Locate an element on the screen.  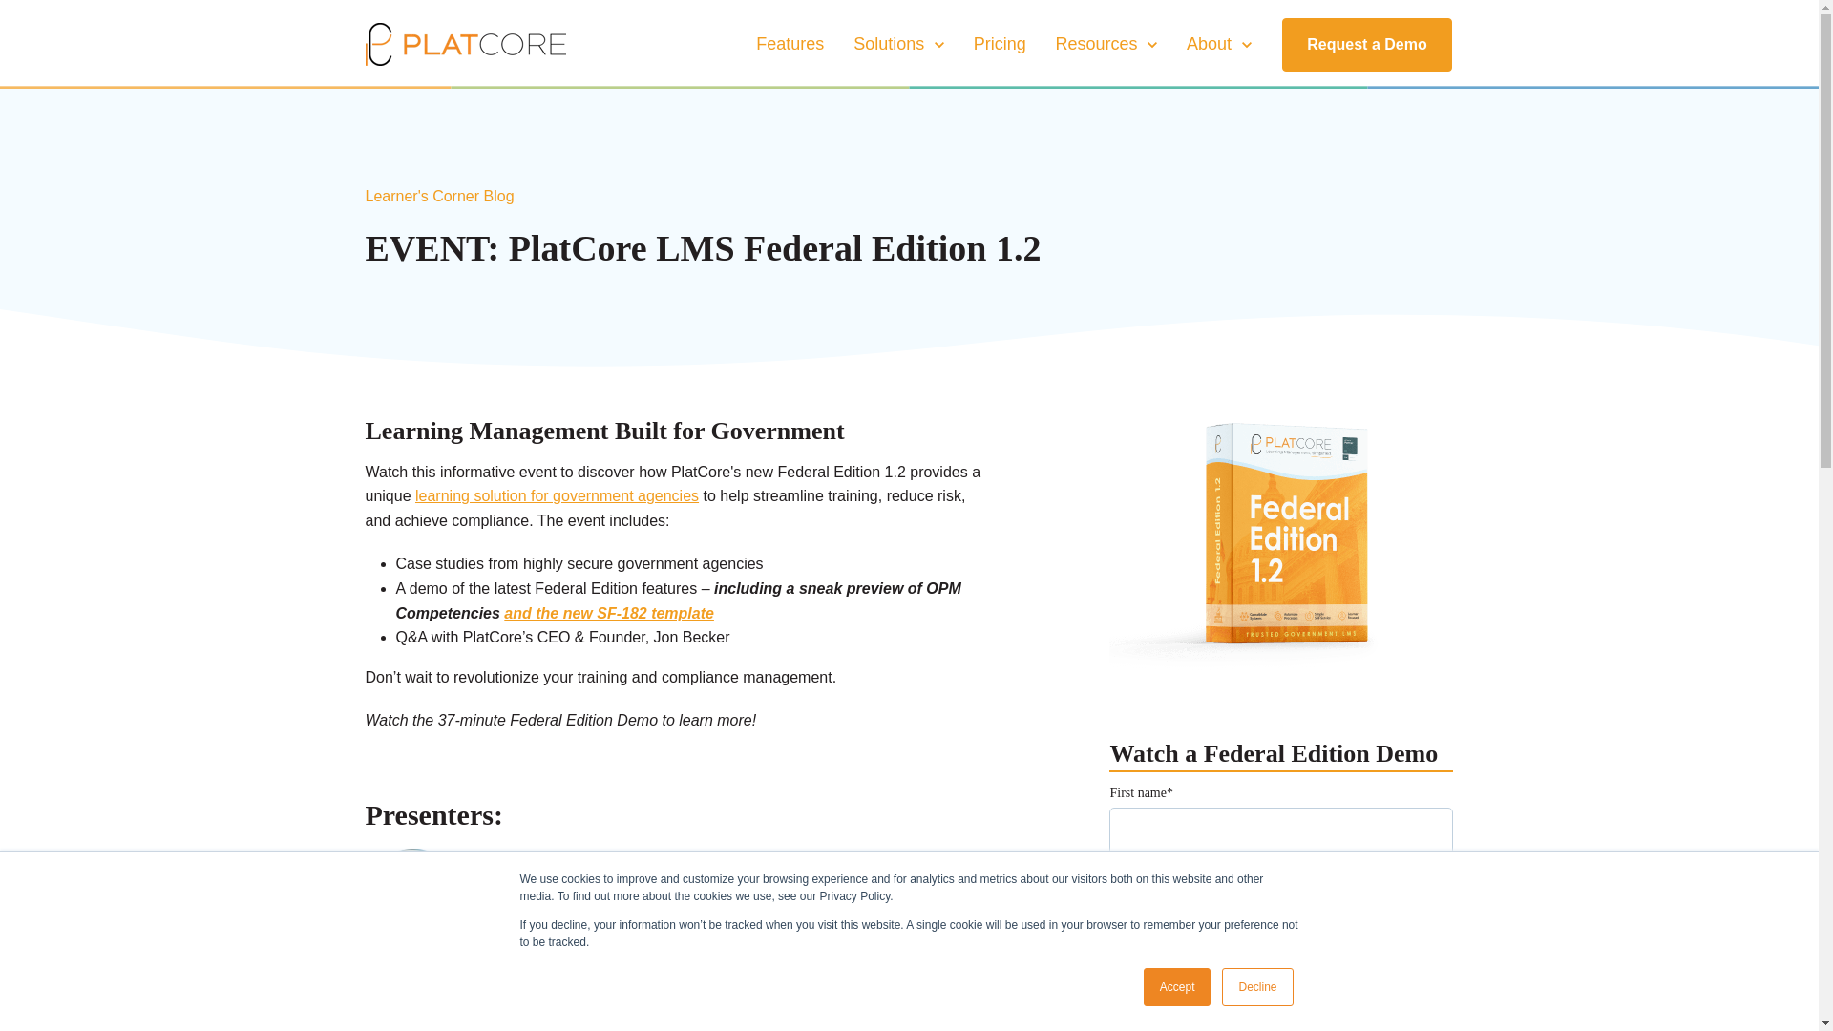
Pricing is located at coordinates (899, 44).